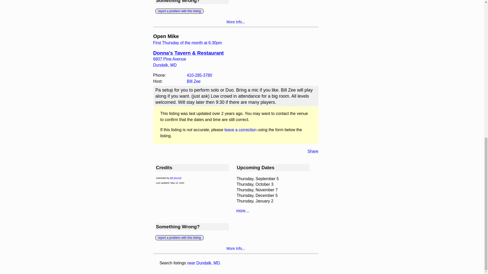  Describe the element at coordinates (203, 263) in the screenshot. I see `near Dundalk, MD` at that location.